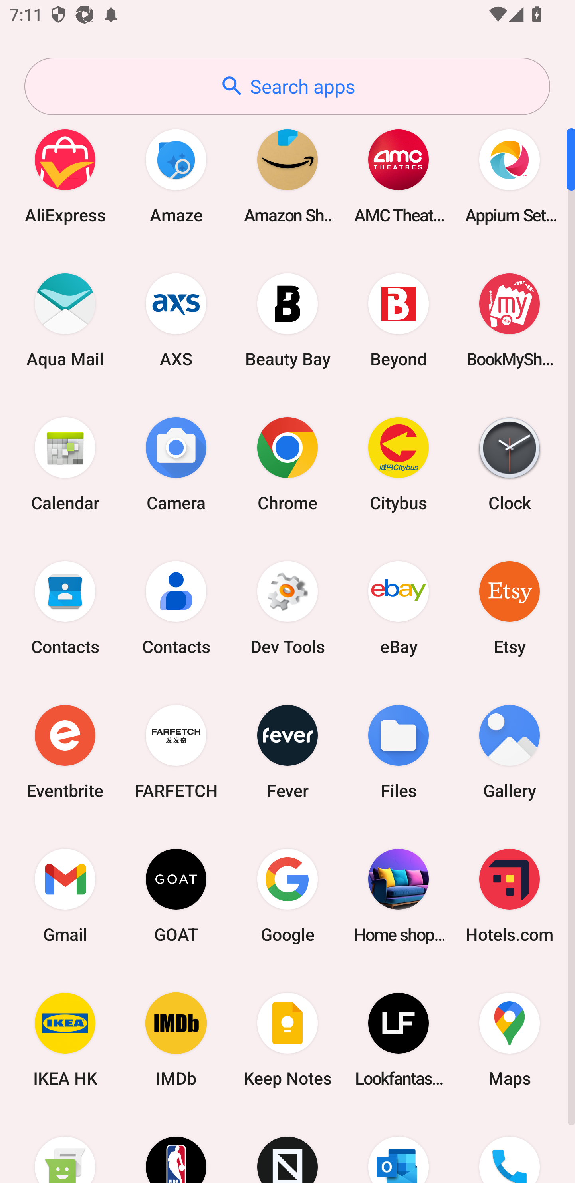  What do you see at coordinates (176, 1040) in the screenshot?
I see `IMDb` at bounding box center [176, 1040].